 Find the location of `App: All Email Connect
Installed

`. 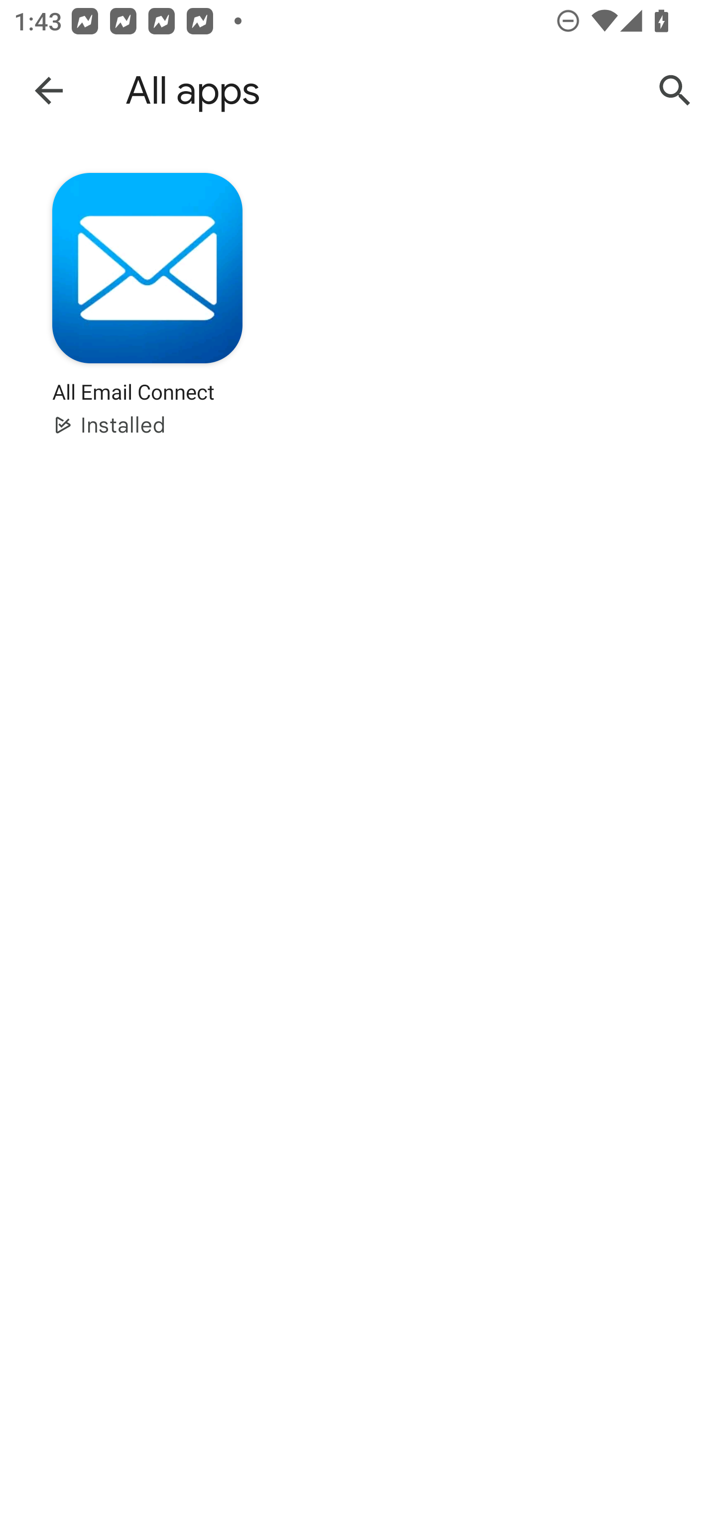

App: All Email Connect
Installed

 is located at coordinates (147, 317).